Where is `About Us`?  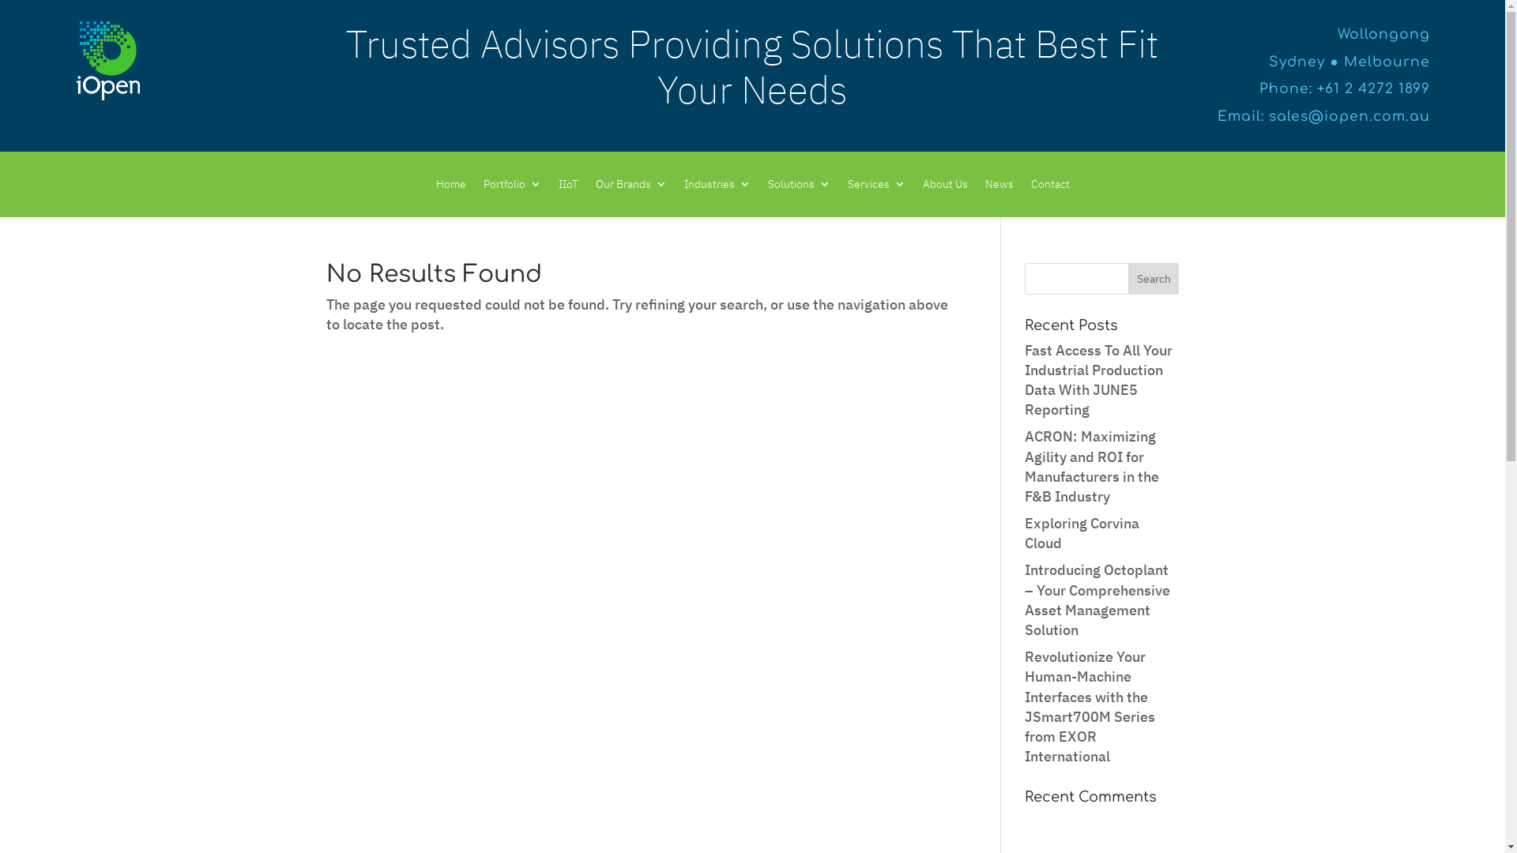 About Us is located at coordinates (945, 187).